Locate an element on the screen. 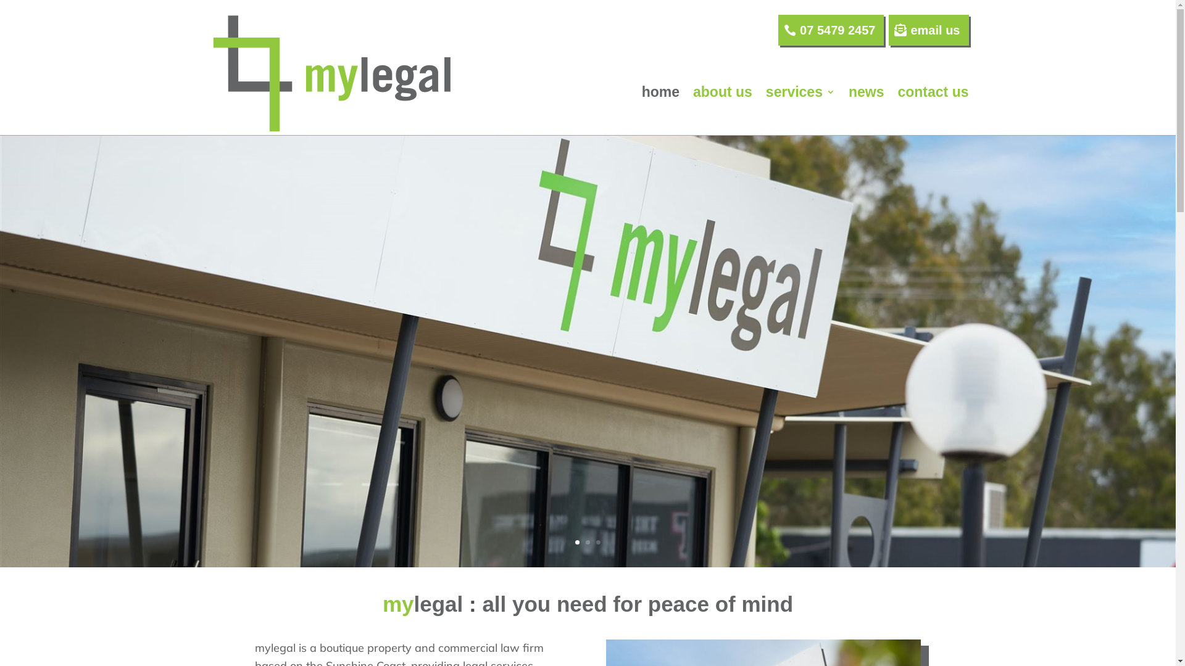 The width and height of the screenshot is (1185, 666). 07 5479 2457 is located at coordinates (831, 30).